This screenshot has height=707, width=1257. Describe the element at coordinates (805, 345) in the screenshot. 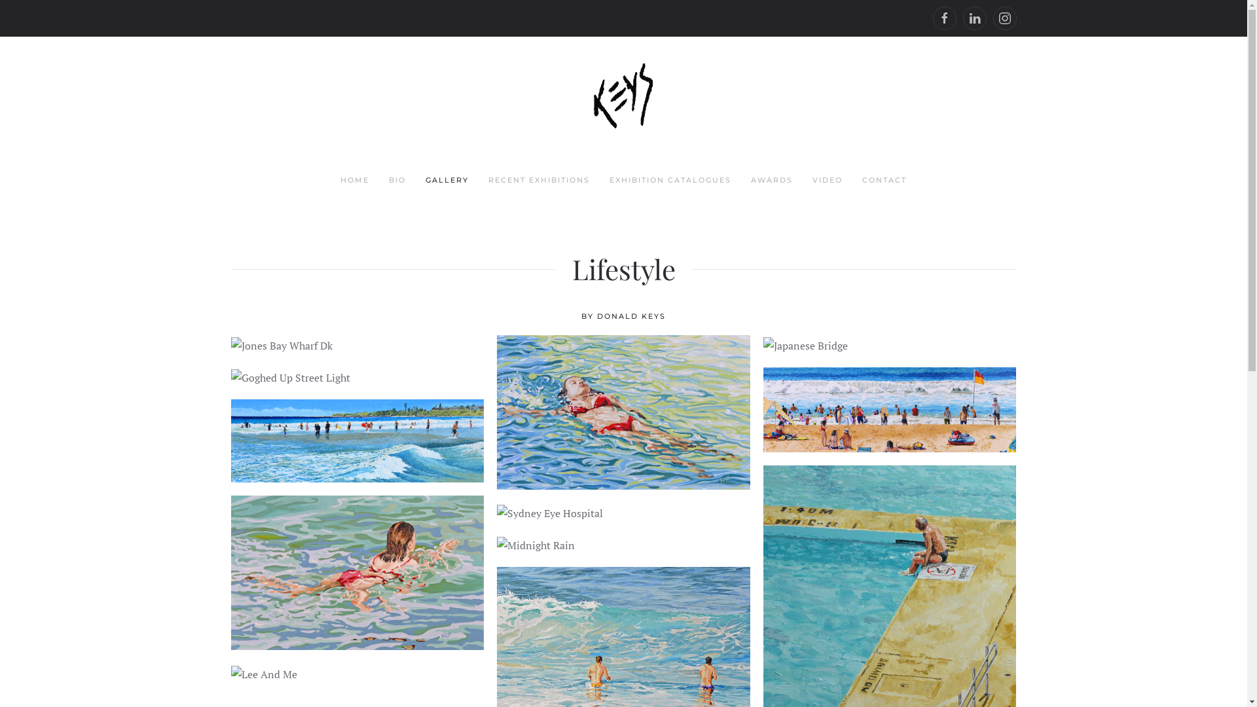

I see `Japanese Bridge` at that location.